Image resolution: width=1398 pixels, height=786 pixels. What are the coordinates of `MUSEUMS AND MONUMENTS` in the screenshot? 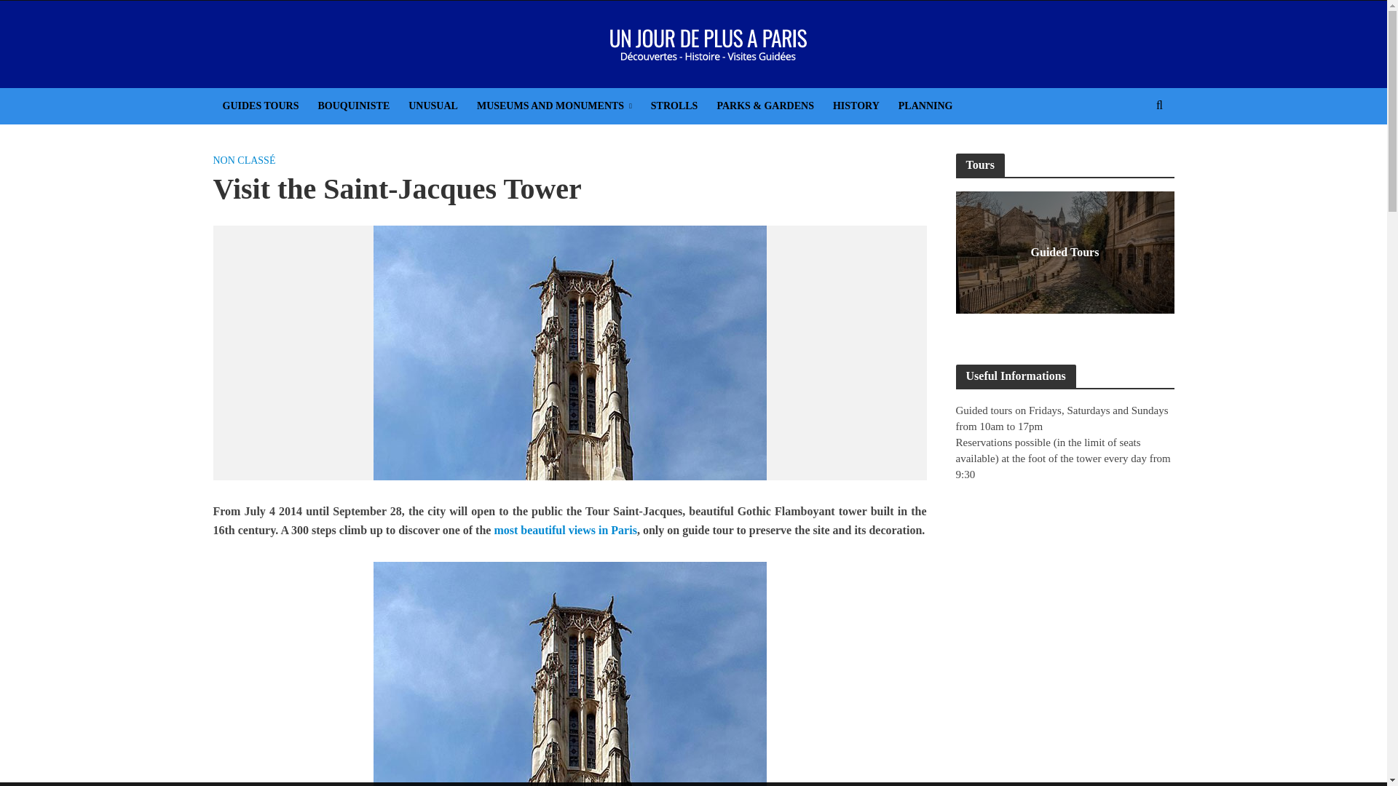 It's located at (554, 106).